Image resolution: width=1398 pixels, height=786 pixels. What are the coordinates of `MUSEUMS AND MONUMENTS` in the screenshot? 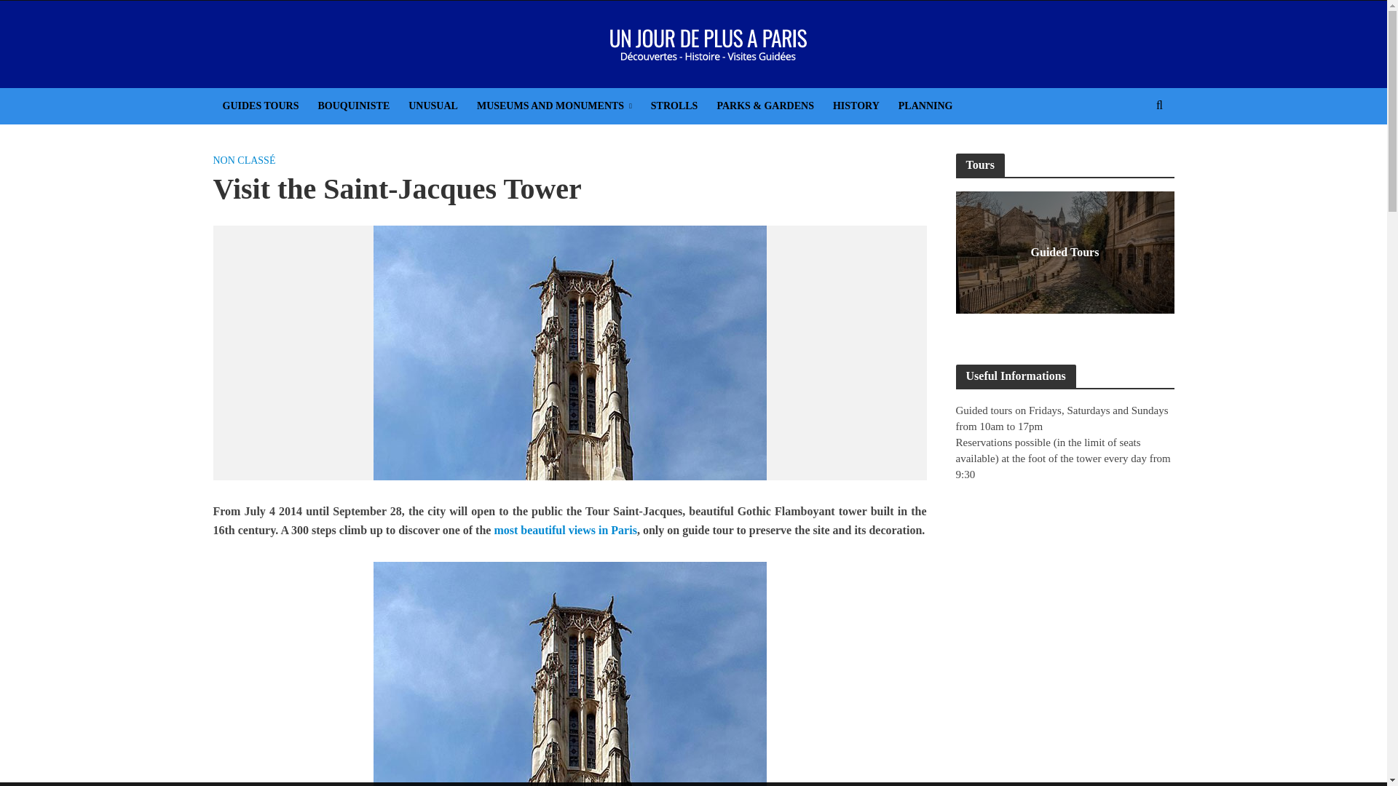 It's located at (554, 106).